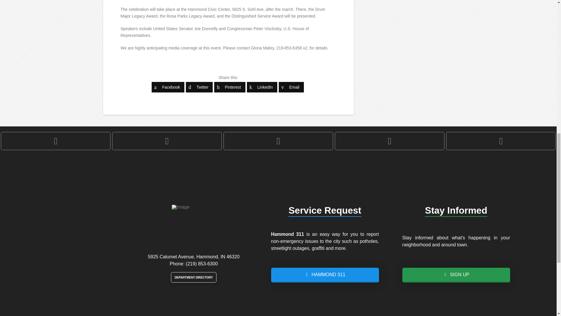 This screenshot has height=316, width=561. Describe the element at coordinates (230, 87) in the screenshot. I see `Share on Pinterest` at that location.